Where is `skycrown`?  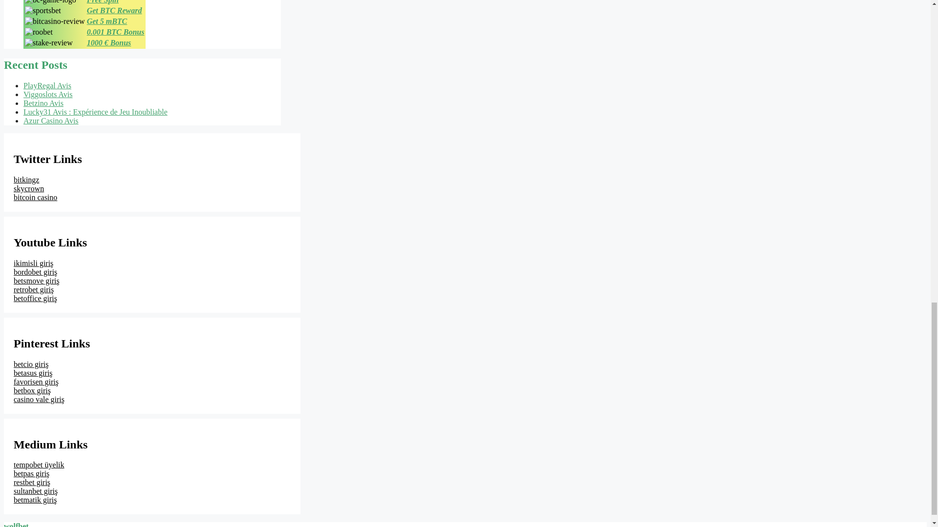
skycrown is located at coordinates (29, 188).